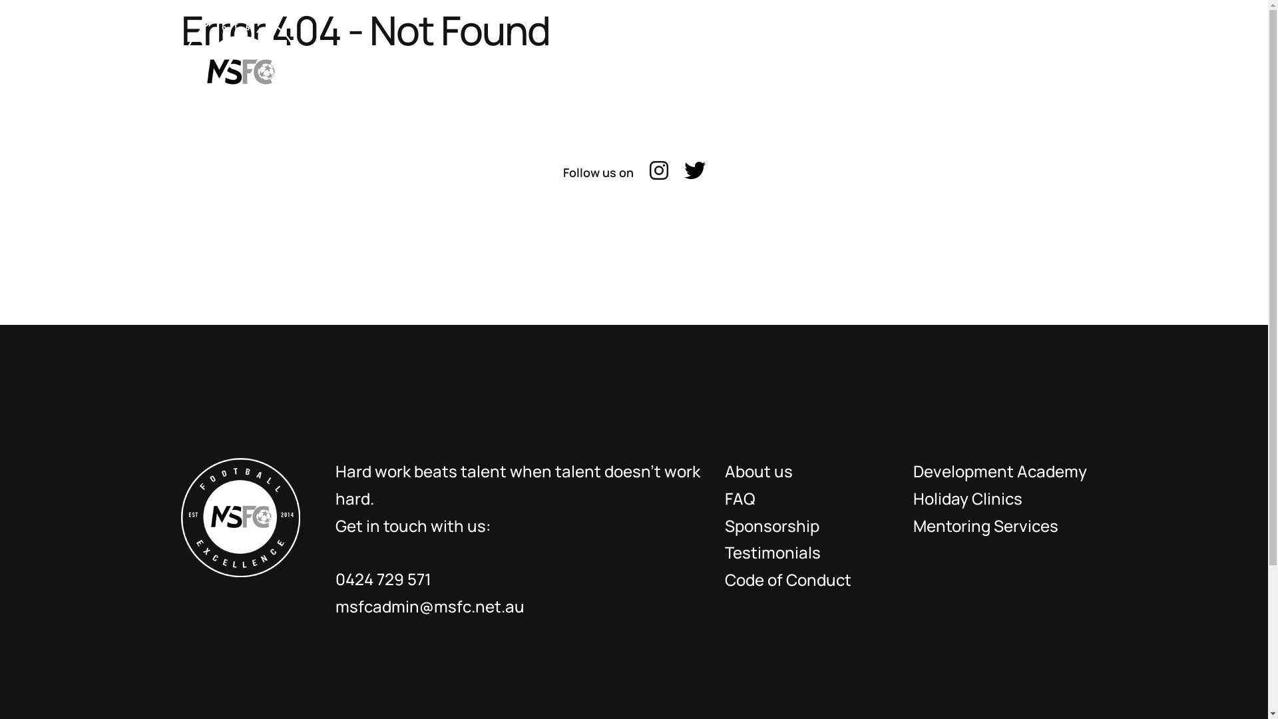  Describe the element at coordinates (430, 606) in the screenshot. I see `msfcadmin@msfc.net.au` at that location.